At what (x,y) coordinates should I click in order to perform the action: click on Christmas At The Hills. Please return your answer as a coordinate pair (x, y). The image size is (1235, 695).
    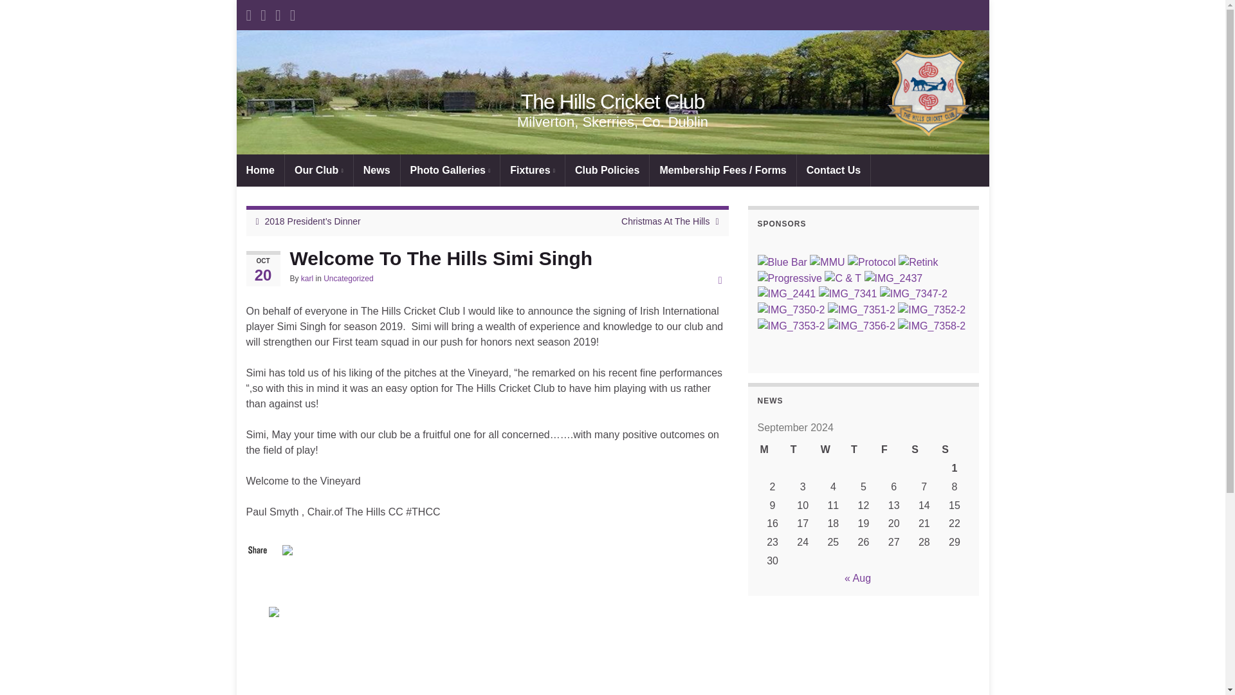
    Looking at the image, I should click on (665, 221).